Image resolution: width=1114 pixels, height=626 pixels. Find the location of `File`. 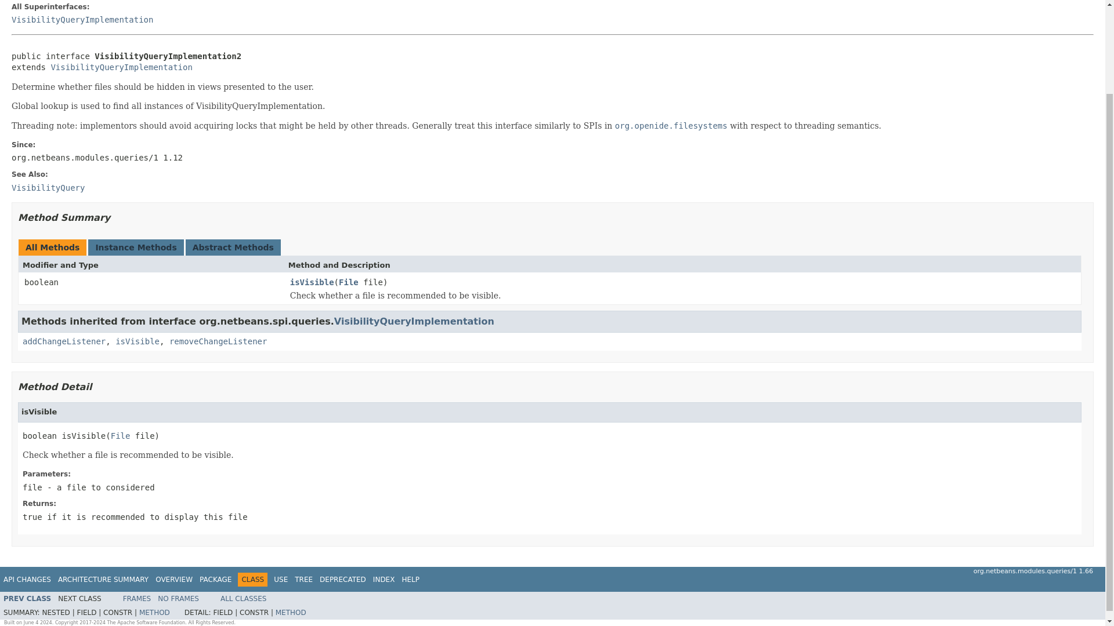

File is located at coordinates (348, 283).